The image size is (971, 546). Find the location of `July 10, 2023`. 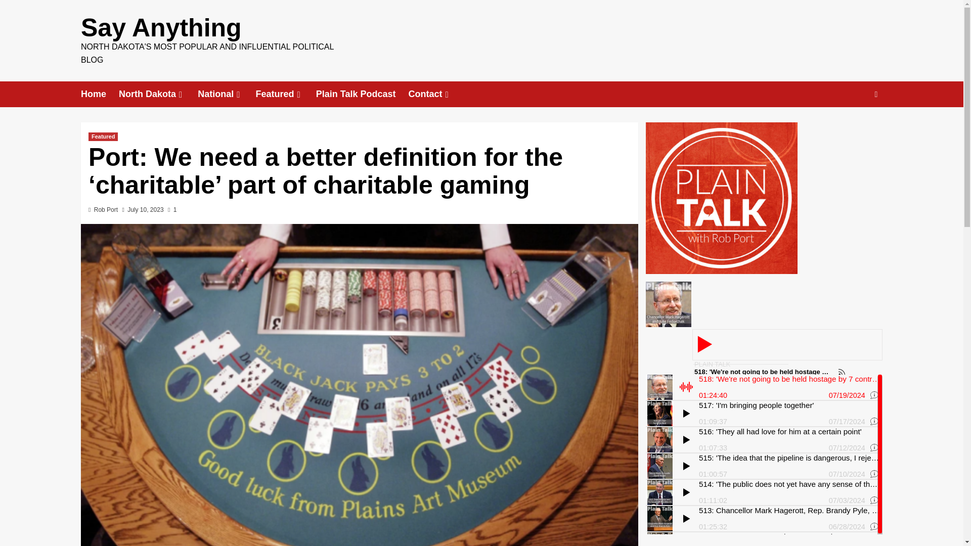

July 10, 2023 is located at coordinates (145, 210).